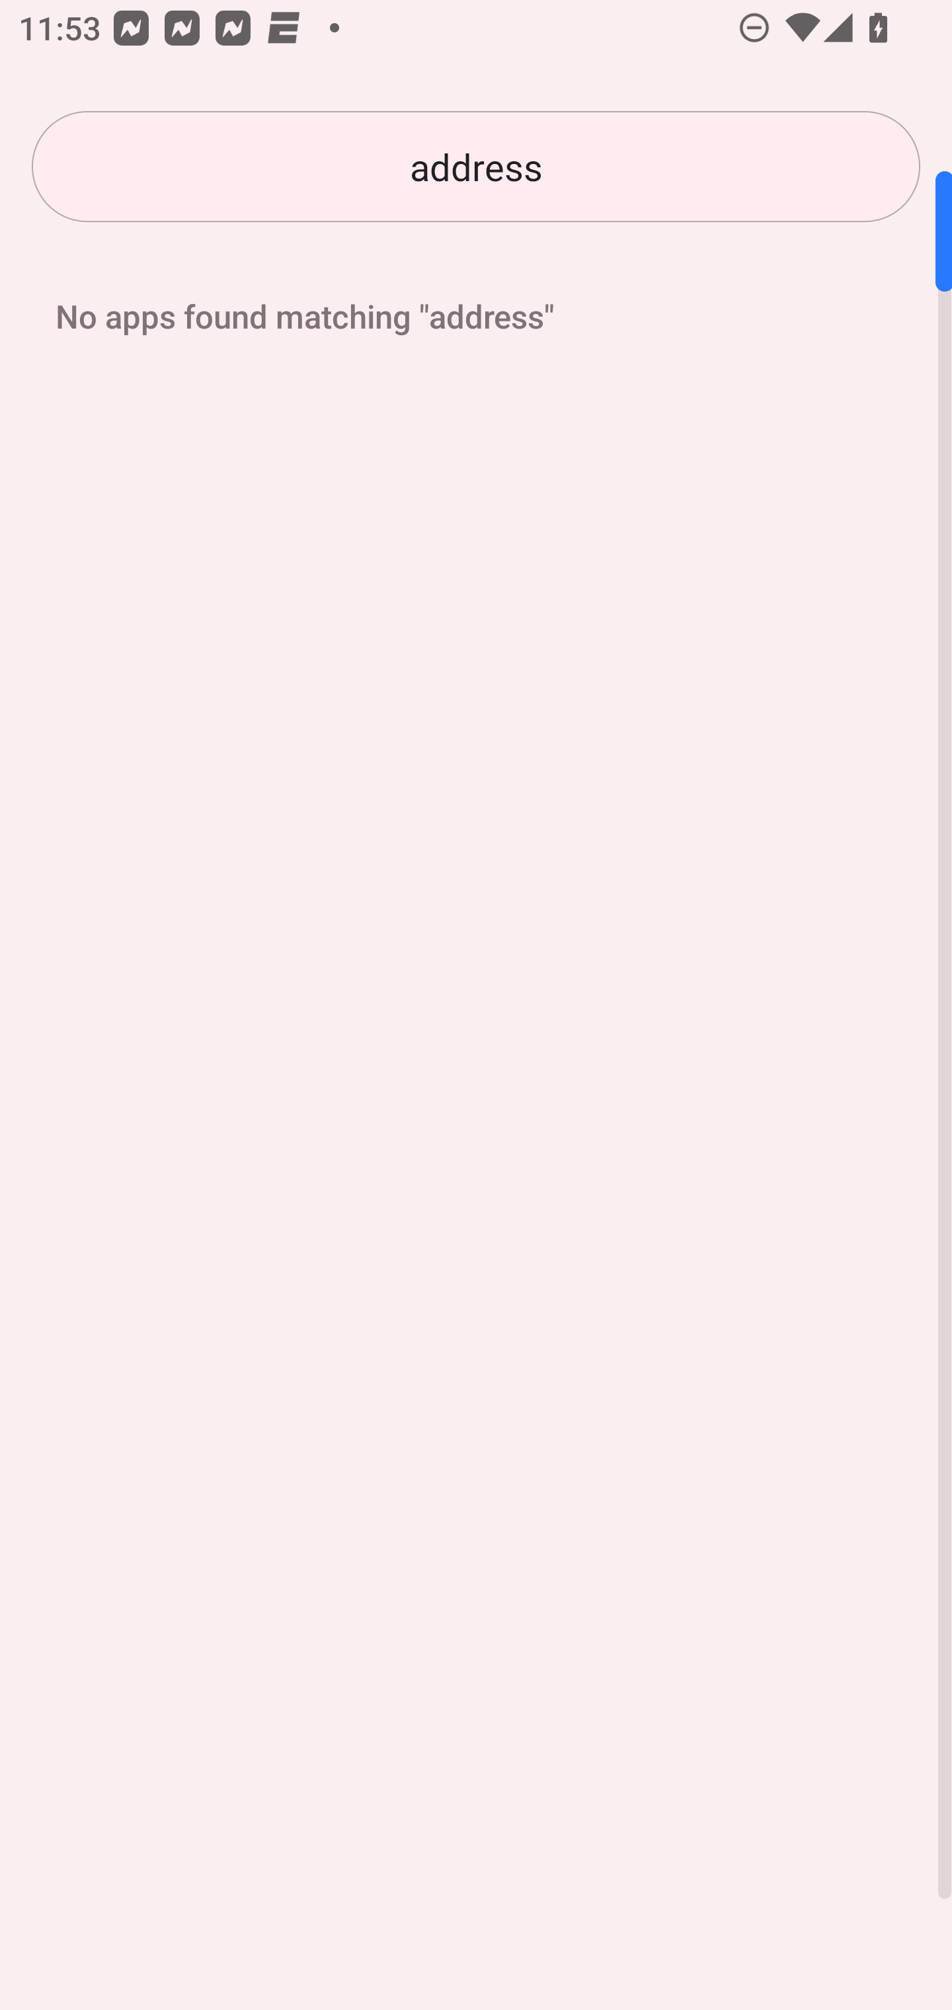  What do you see at coordinates (476, 167) in the screenshot?
I see `address` at bounding box center [476, 167].